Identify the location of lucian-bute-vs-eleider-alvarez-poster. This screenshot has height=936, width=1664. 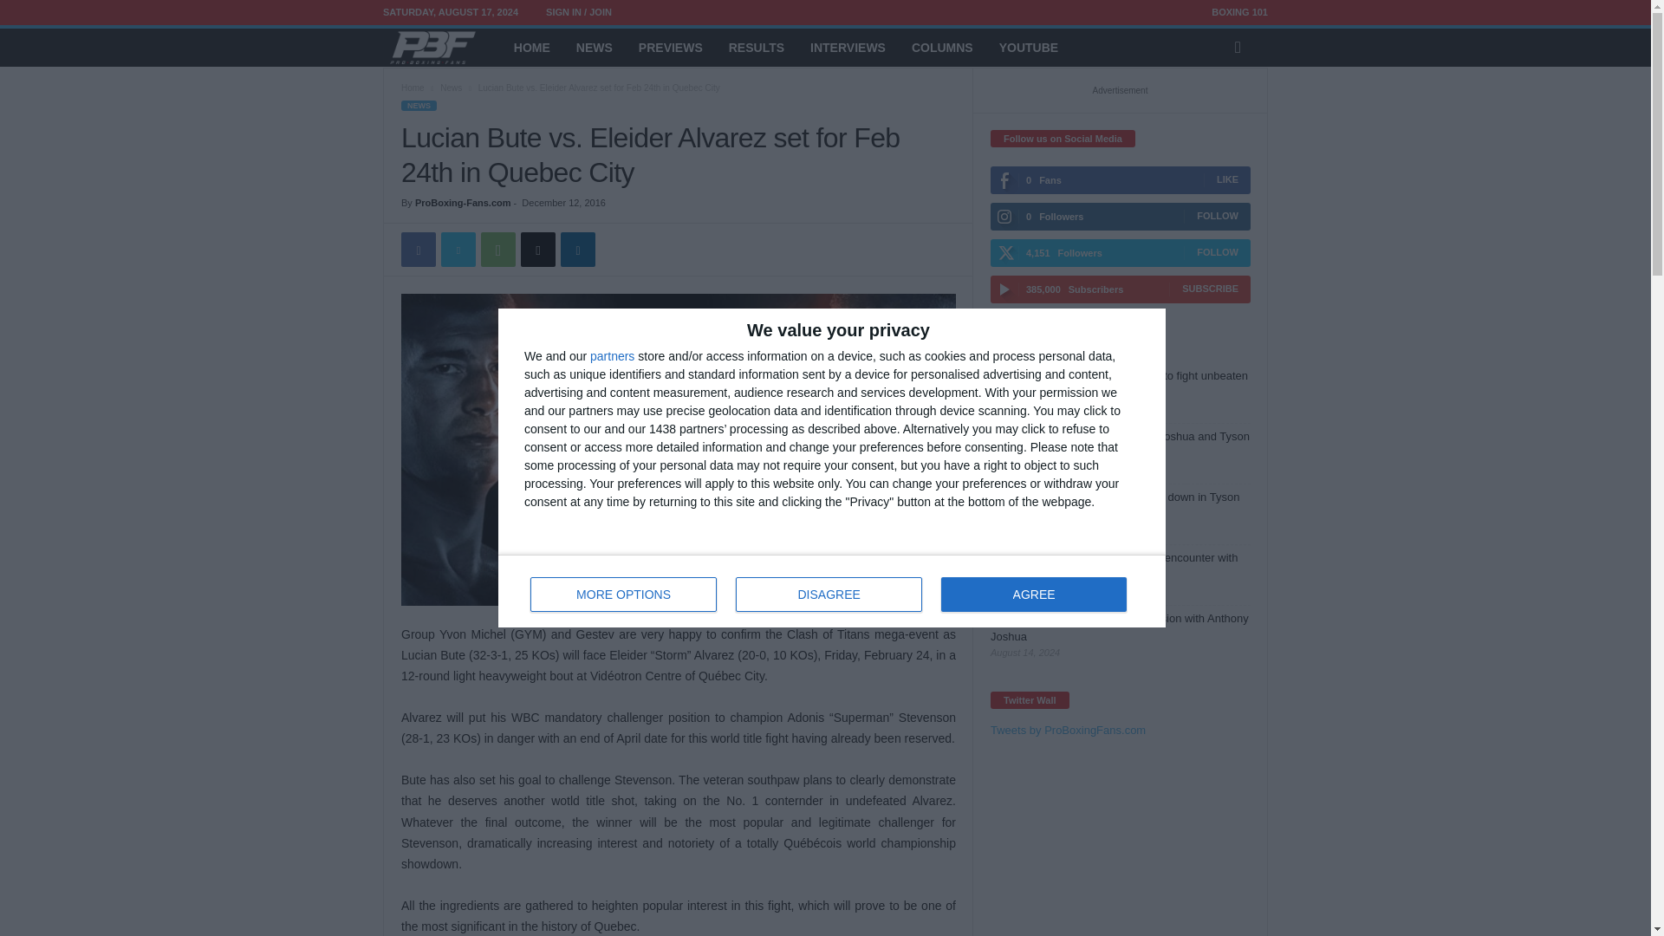
(678, 449).